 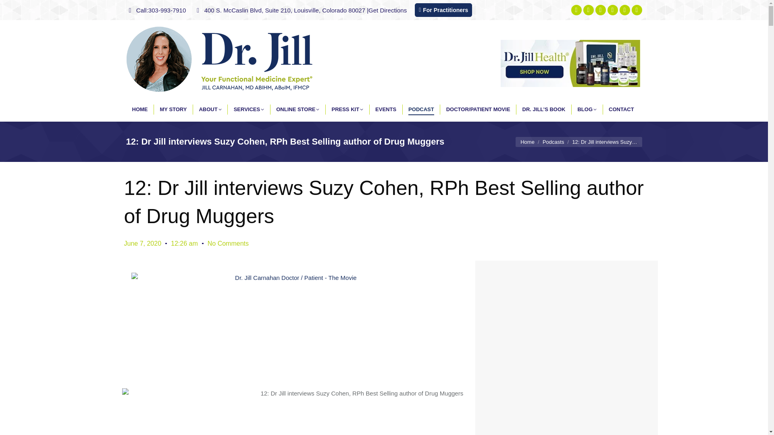 I want to click on MY STORY, so click(x=173, y=110).